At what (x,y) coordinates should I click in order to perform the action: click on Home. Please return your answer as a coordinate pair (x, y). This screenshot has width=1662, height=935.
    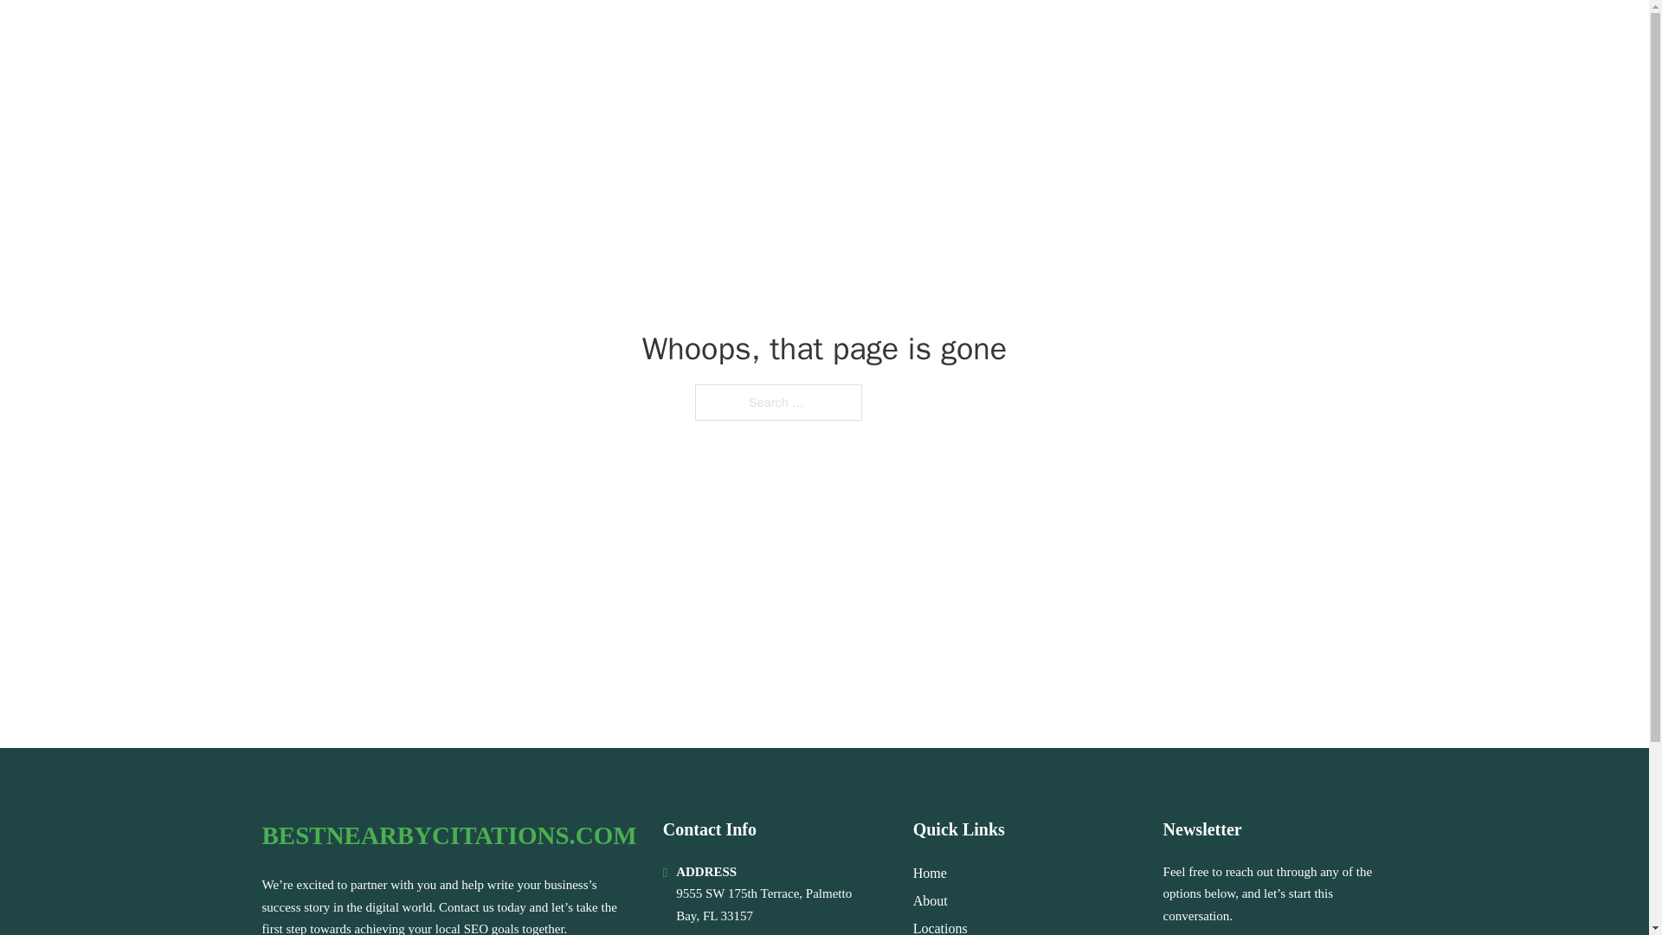
    Looking at the image, I should click on (930, 873).